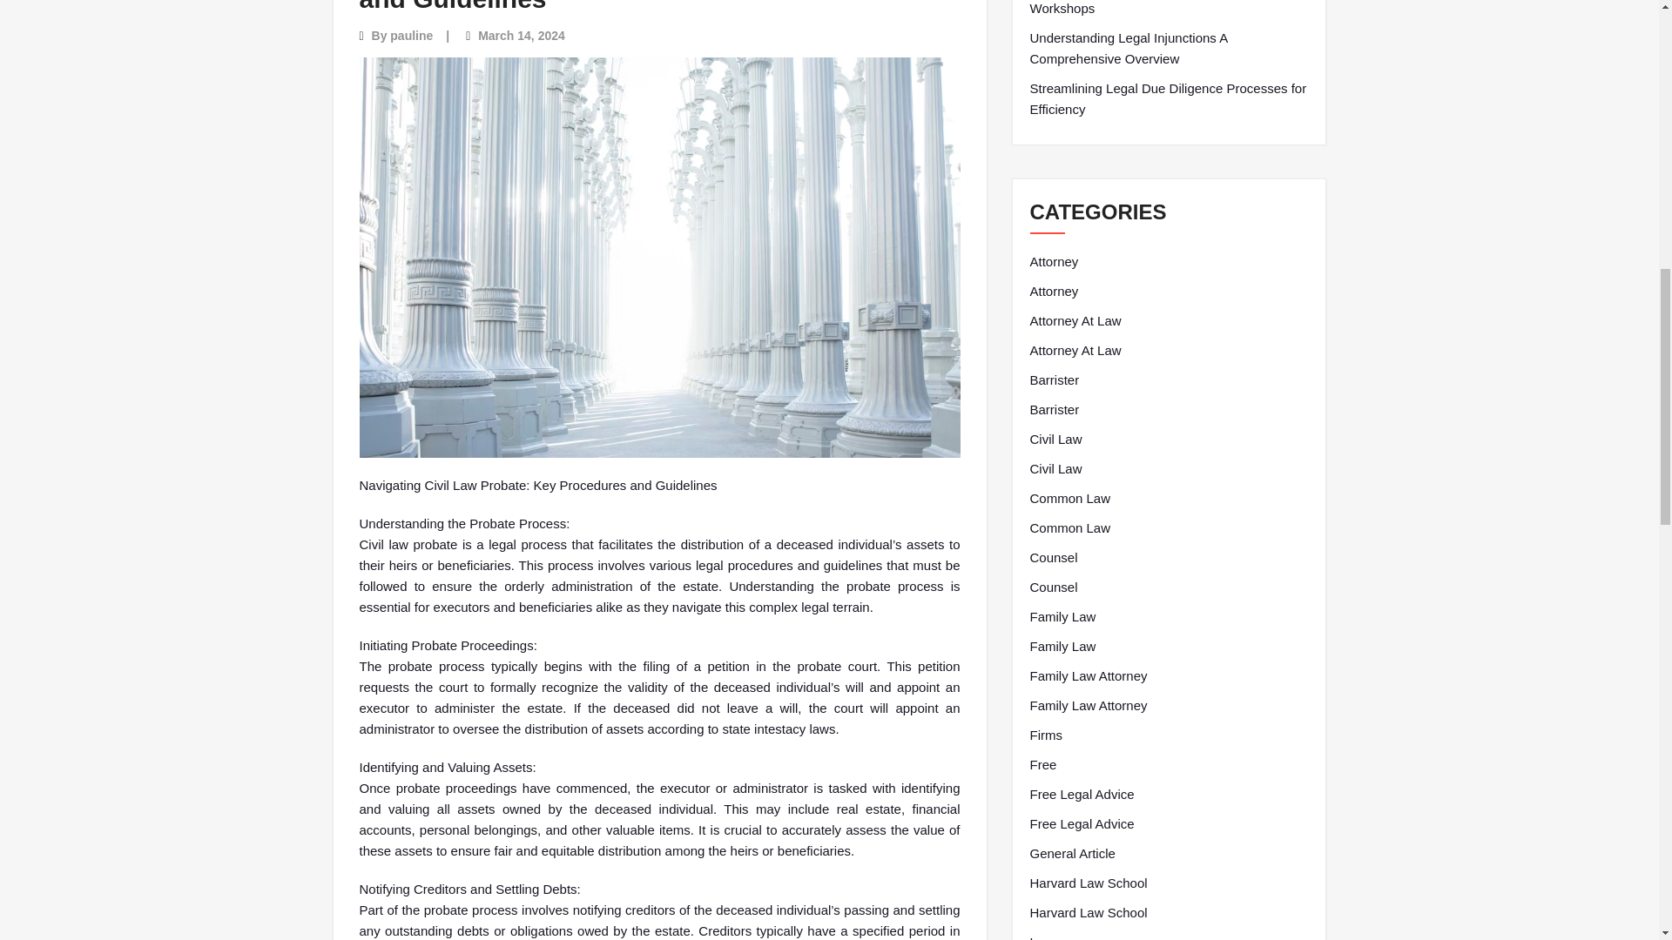 Image resolution: width=1672 pixels, height=940 pixels. I want to click on March 14, 2024, so click(521, 35).